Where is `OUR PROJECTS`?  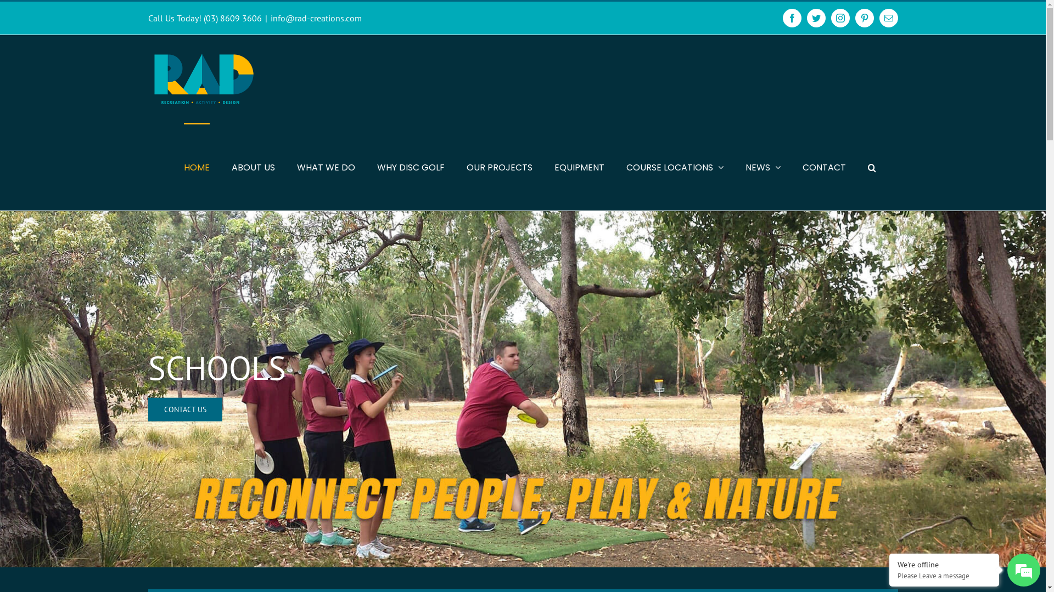
OUR PROJECTS is located at coordinates (500, 167).